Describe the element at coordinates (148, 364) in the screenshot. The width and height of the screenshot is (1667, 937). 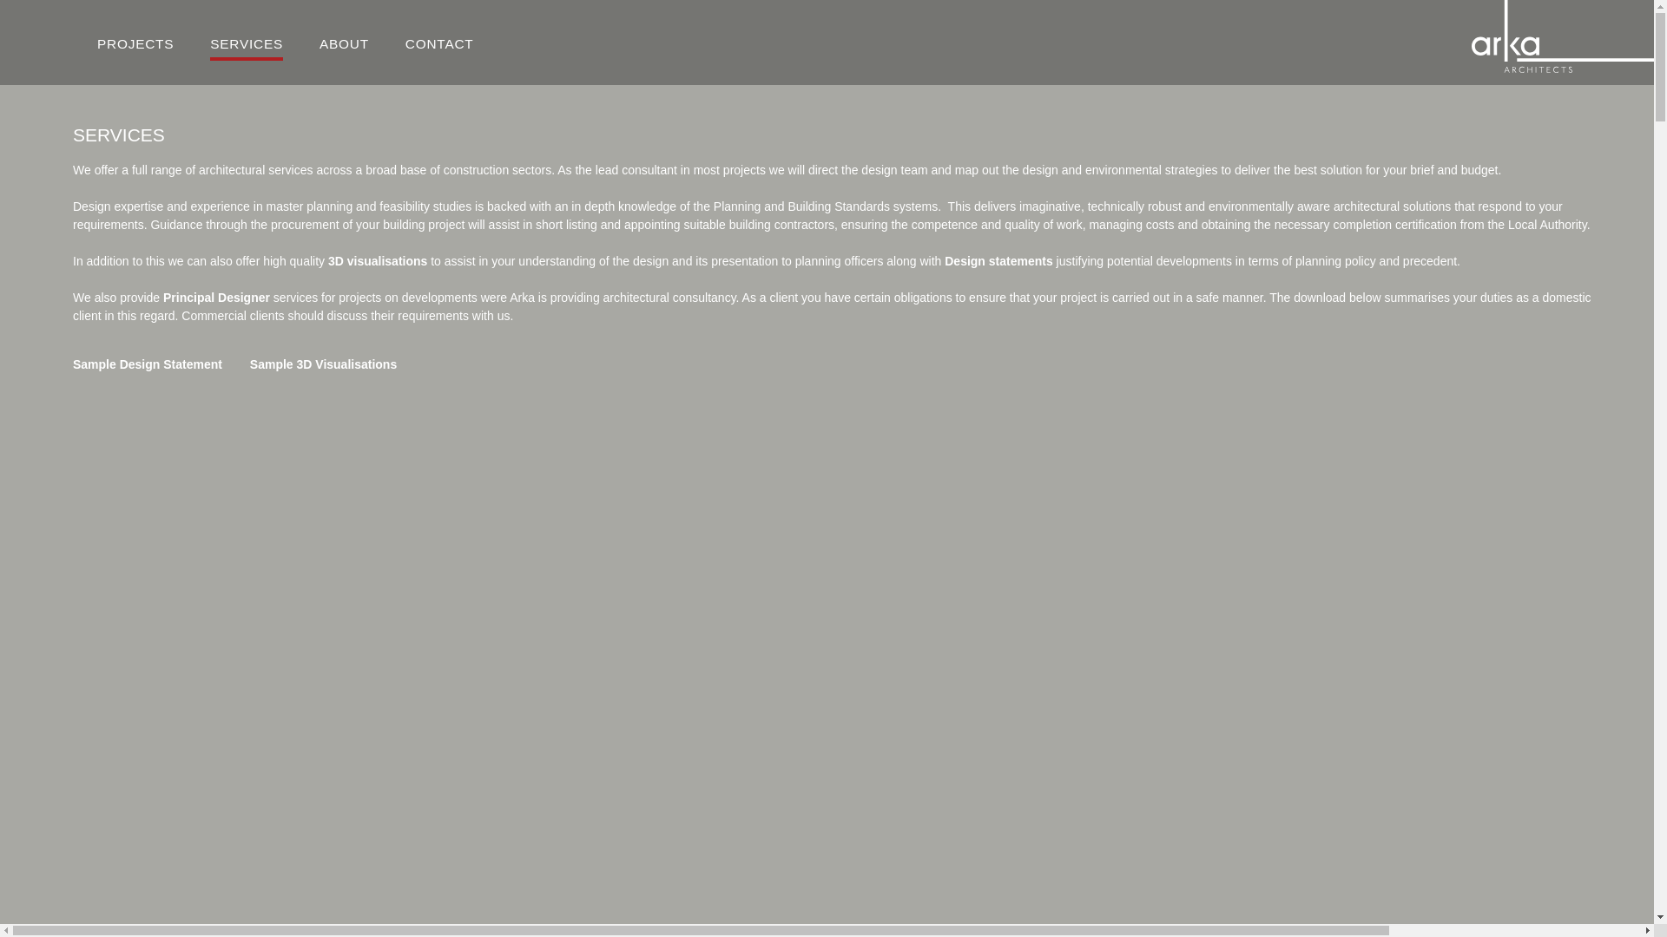
I see `Sample Design Statement` at that location.